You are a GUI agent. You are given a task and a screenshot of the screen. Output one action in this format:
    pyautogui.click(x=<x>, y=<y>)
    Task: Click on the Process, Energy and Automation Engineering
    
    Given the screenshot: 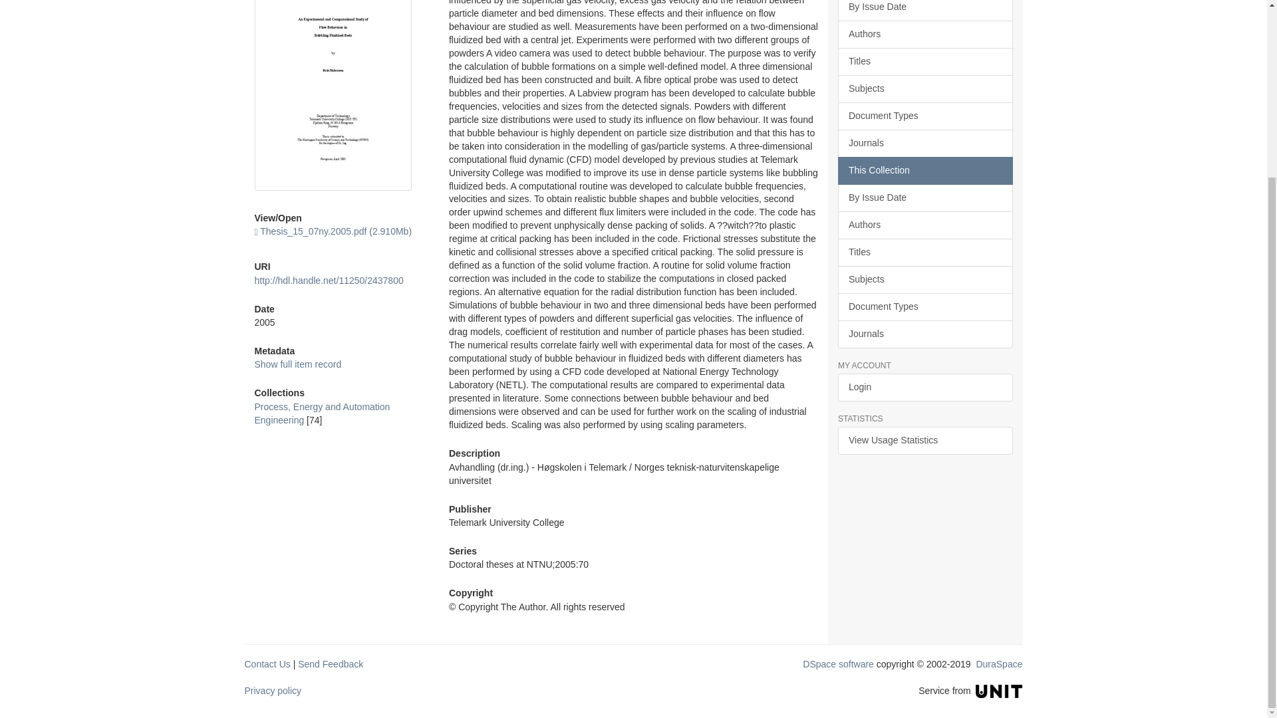 What is the action you would take?
    pyautogui.click(x=322, y=414)
    